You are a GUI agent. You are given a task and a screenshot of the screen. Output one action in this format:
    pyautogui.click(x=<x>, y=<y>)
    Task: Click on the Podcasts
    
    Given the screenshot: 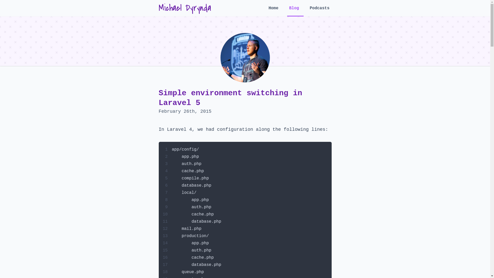 What is the action you would take?
    pyautogui.click(x=320, y=11)
    